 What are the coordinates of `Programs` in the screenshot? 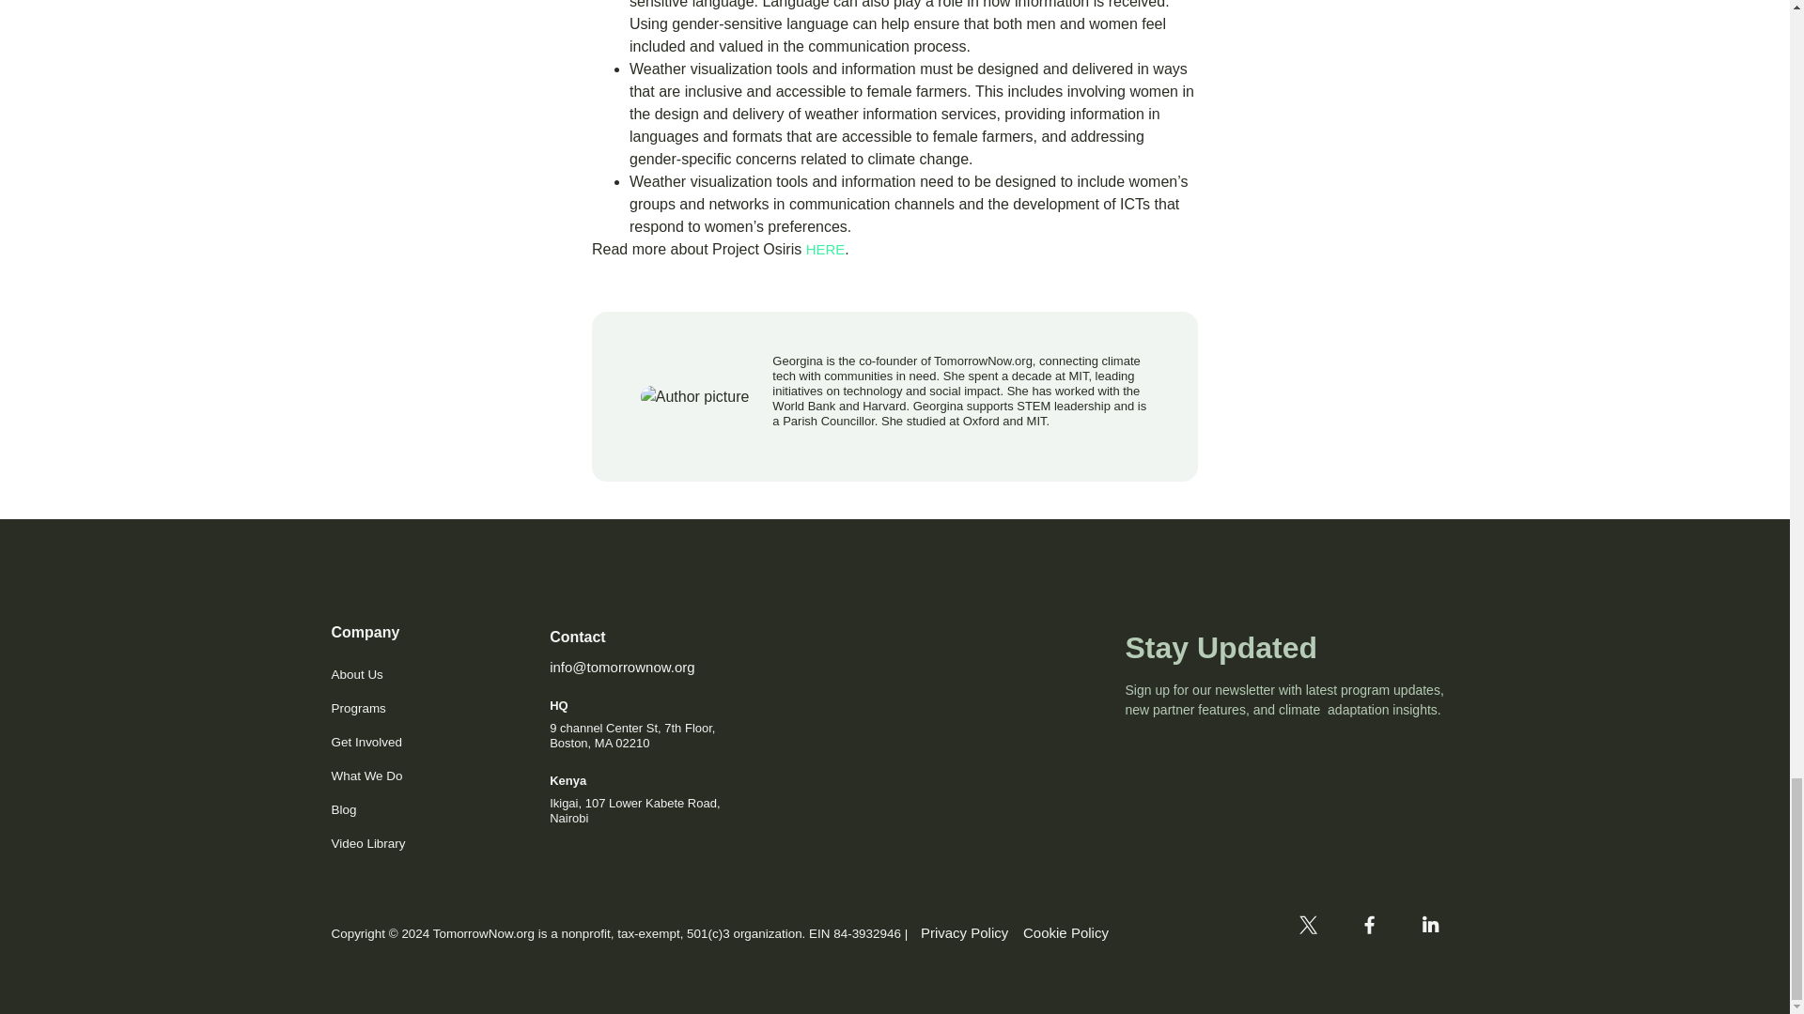 It's located at (366, 708).